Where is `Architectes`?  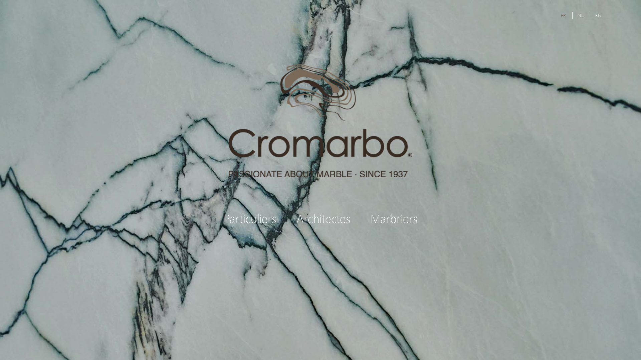 Architectes is located at coordinates (324, 218).